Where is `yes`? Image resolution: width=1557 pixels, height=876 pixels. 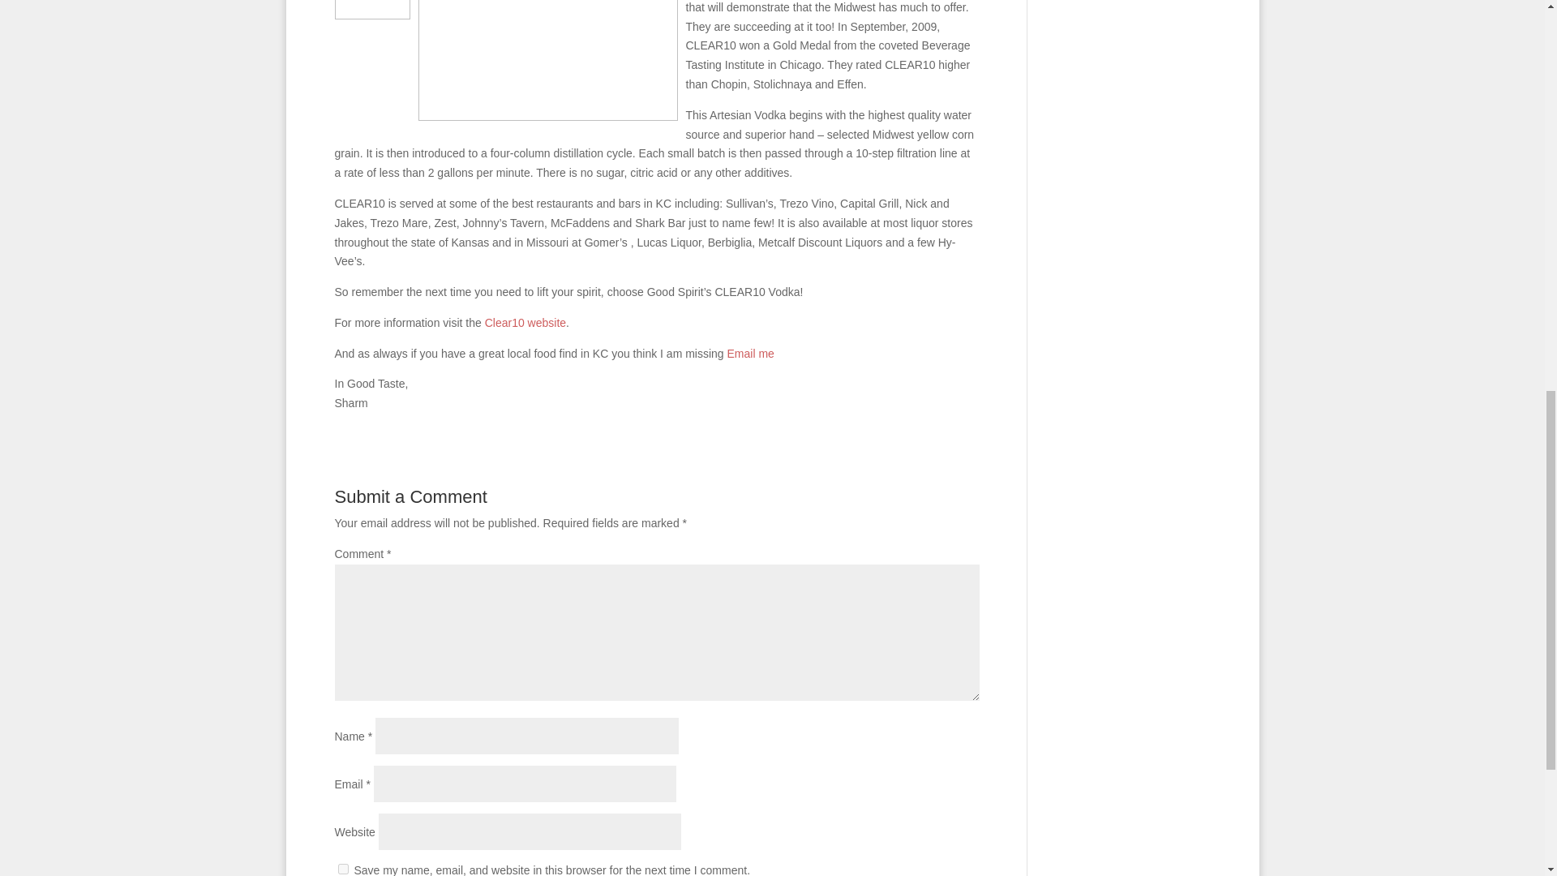 yes is located at coordinates (342, 868).